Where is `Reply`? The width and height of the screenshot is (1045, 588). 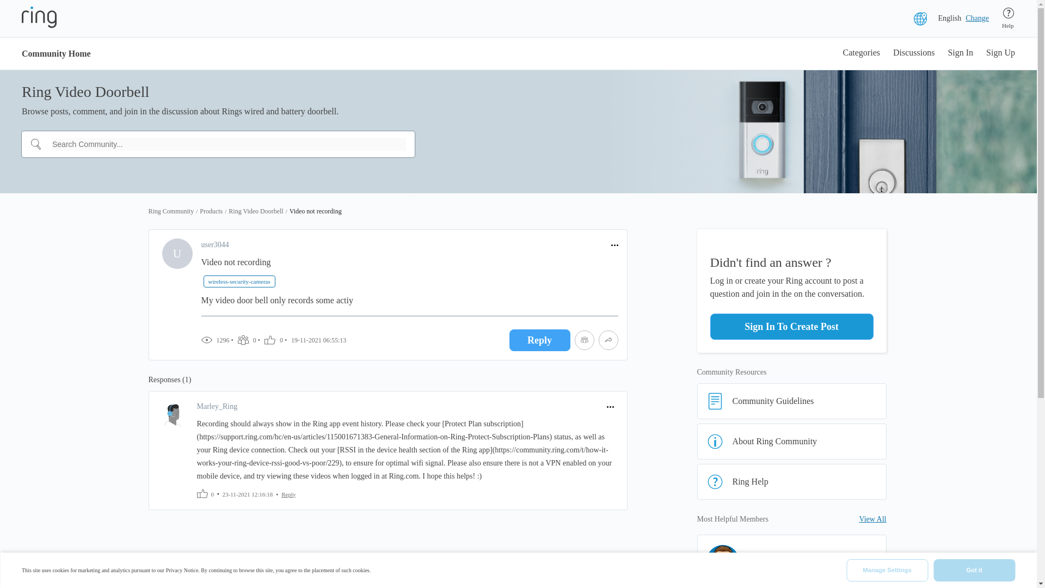 Reply is located at coordinates (540, 340).